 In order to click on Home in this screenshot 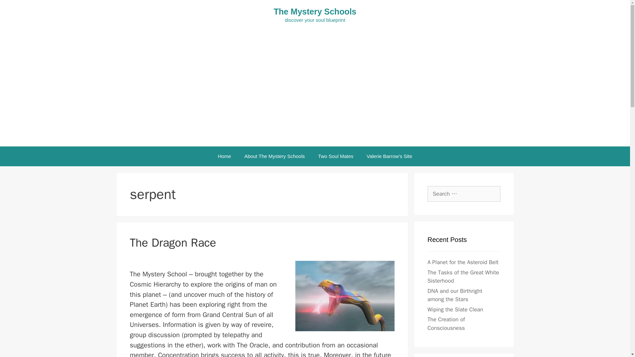, I will do `click(224, 156)`.